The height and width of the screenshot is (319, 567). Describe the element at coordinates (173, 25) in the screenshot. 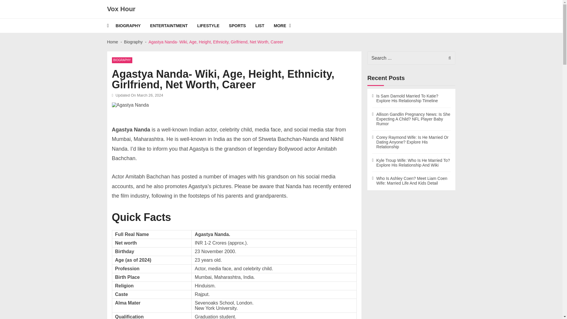

I see `ENTERTAINTMENT` at that location.